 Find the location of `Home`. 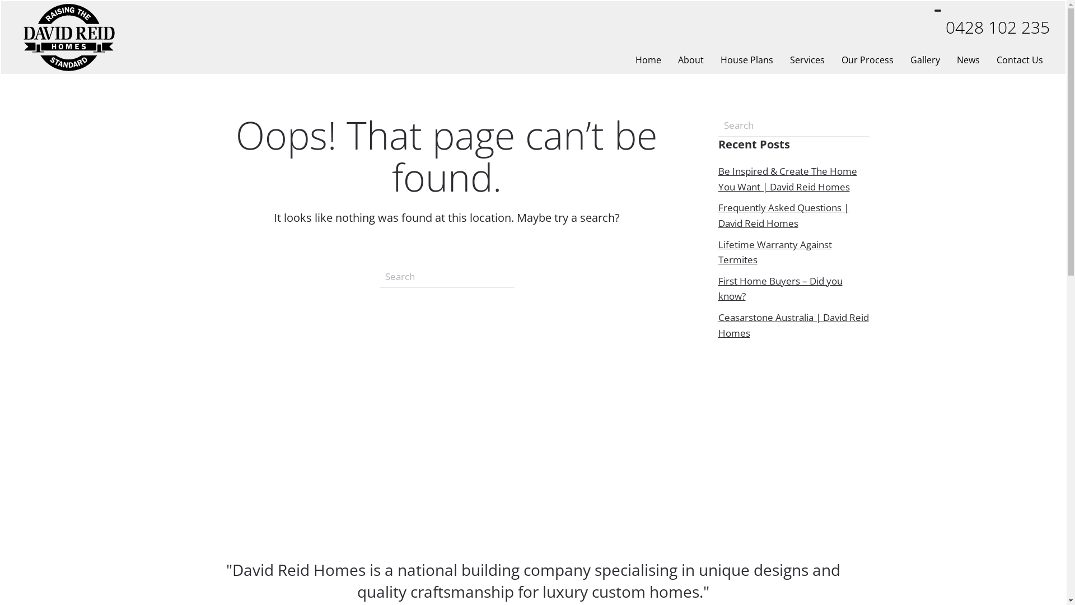

Home is located at coordinates (648, 60).